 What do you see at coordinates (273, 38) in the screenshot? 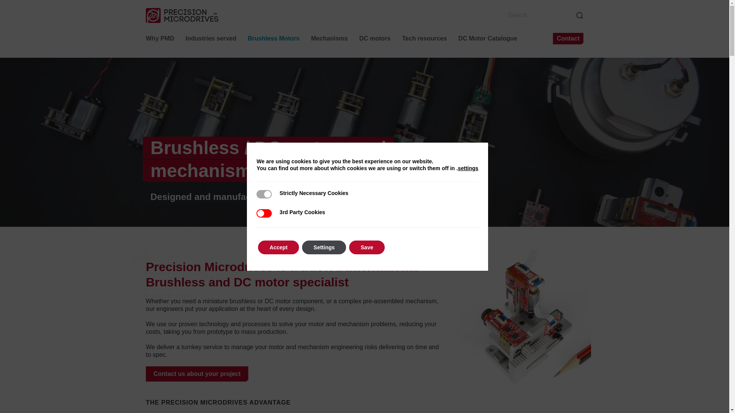
I see `Brushless Motors` at bounding box center [273, 38].